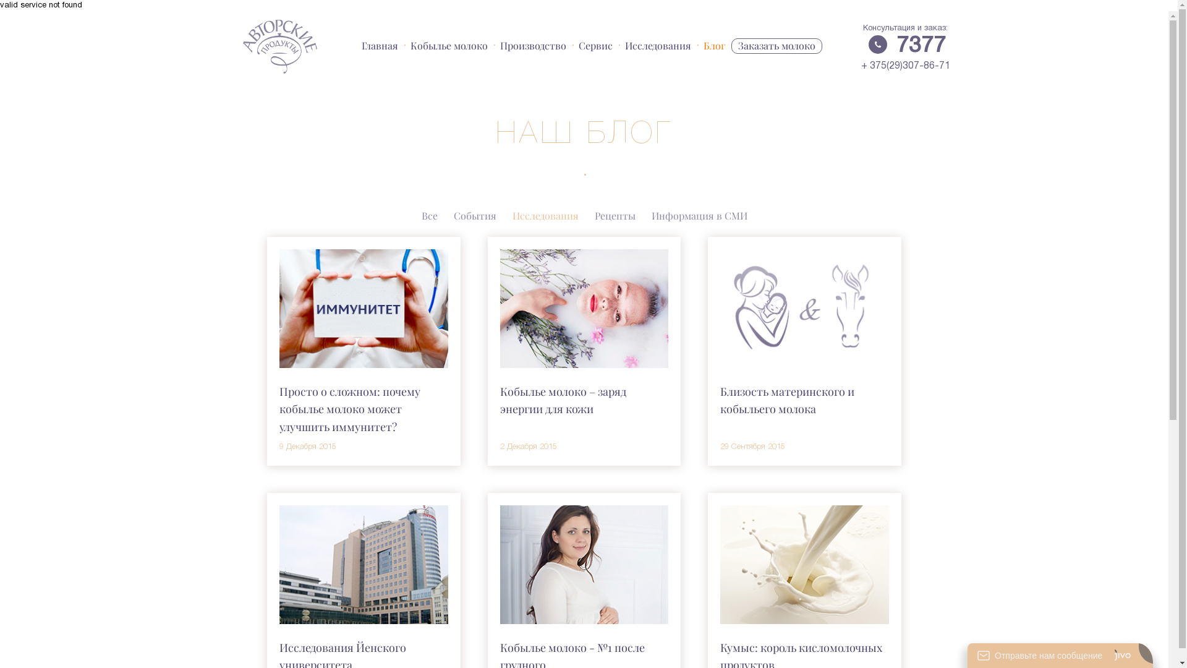 The image size is (1187, 668). I want to click on + 375(29)307-86-71, so click(905, 66).